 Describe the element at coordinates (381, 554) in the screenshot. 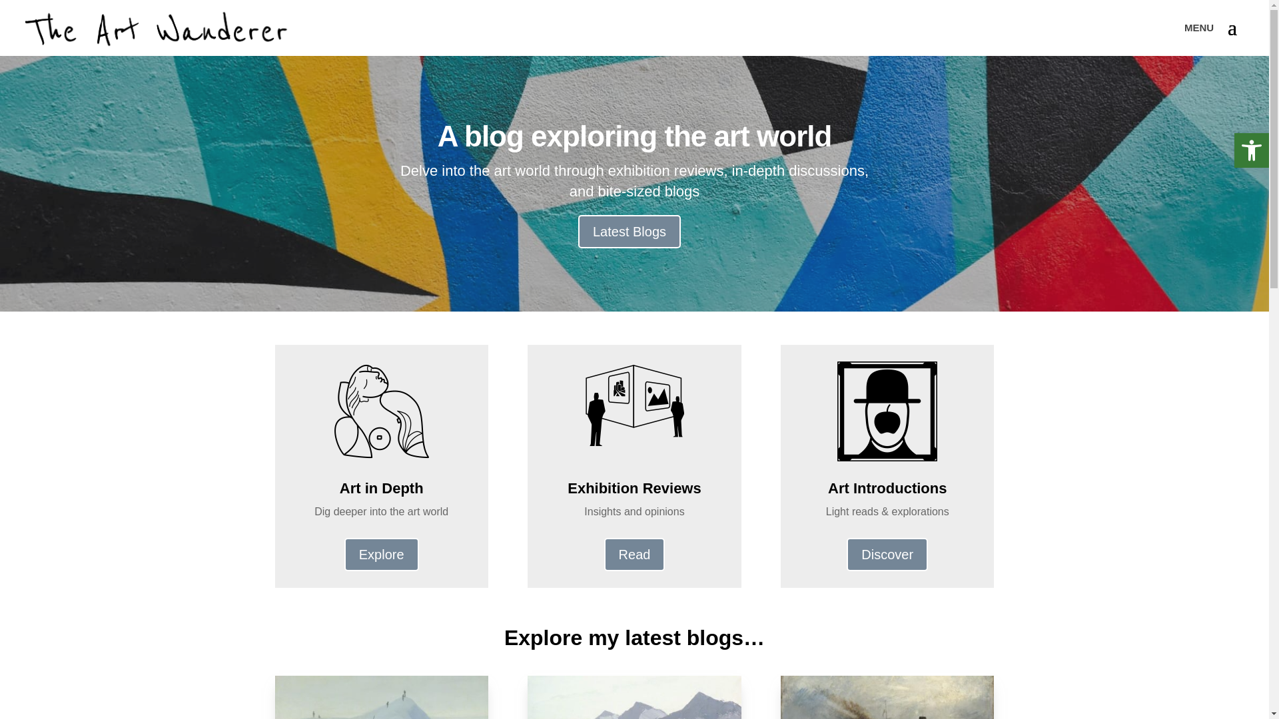

I see `Explore` at that location.